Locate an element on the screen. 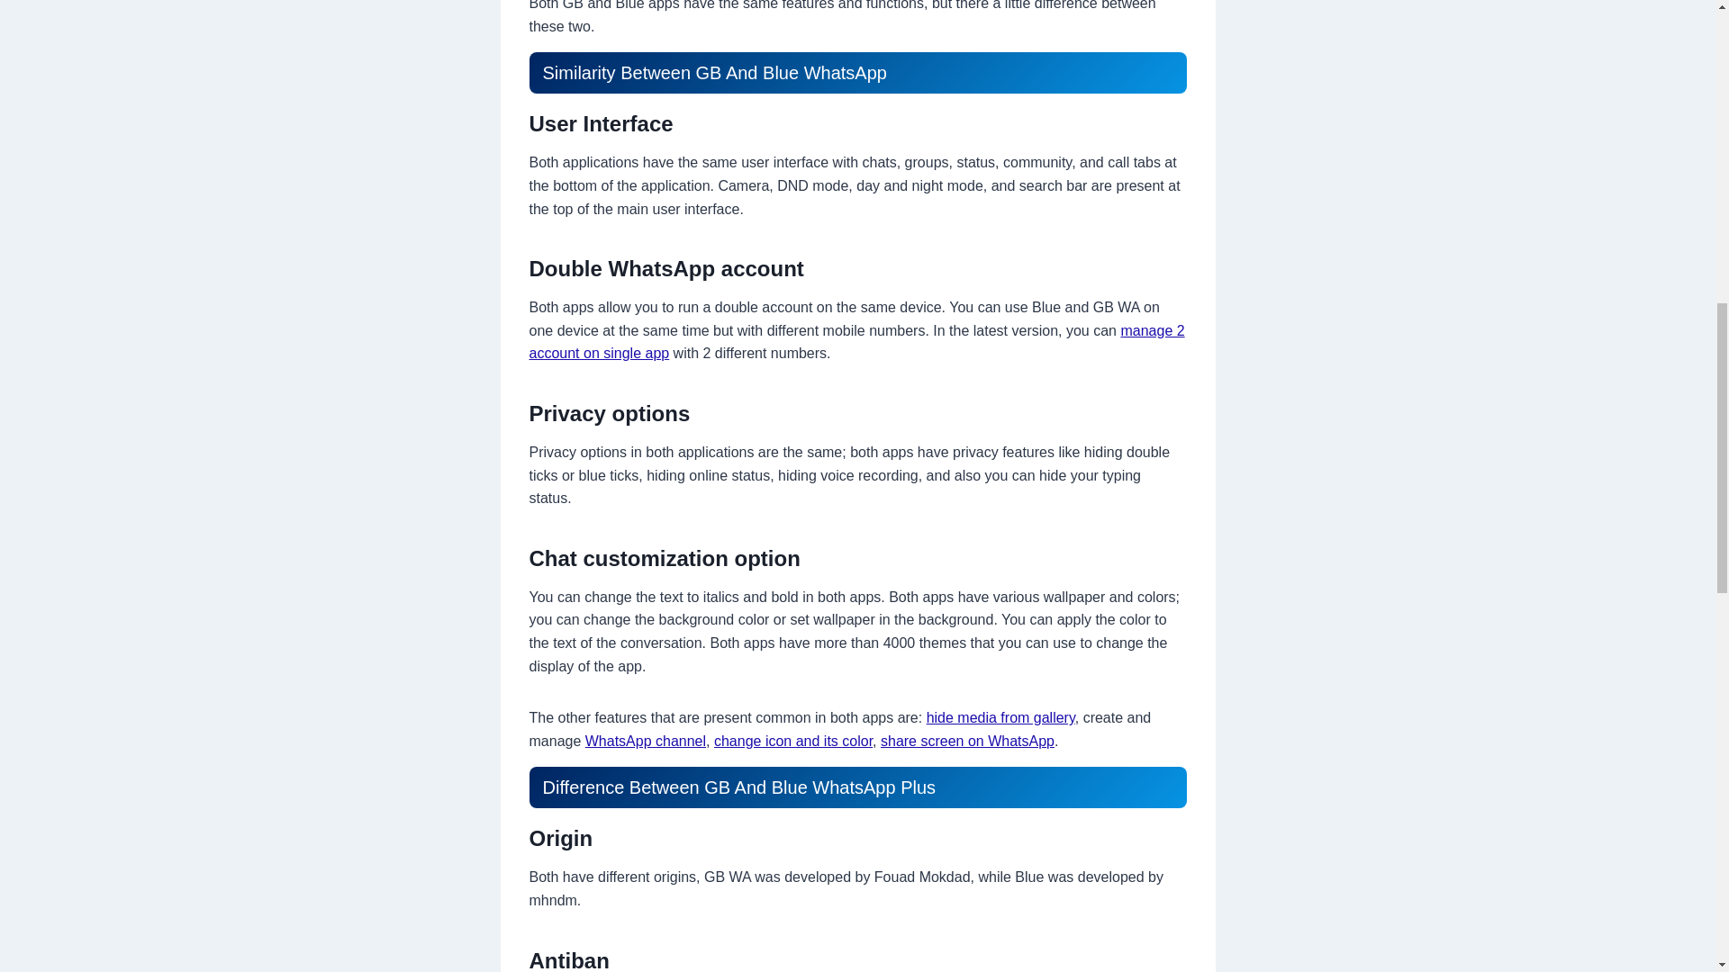 This screenshot has height=972, width=1729. WhatsApp channel is located at coordinates (645, 741).